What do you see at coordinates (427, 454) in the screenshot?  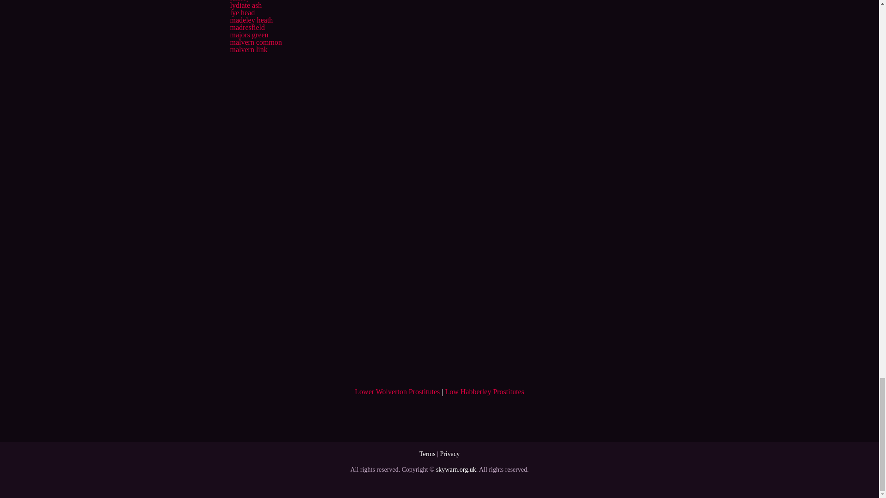 I see `Terms` at bounding box center [427, 454].